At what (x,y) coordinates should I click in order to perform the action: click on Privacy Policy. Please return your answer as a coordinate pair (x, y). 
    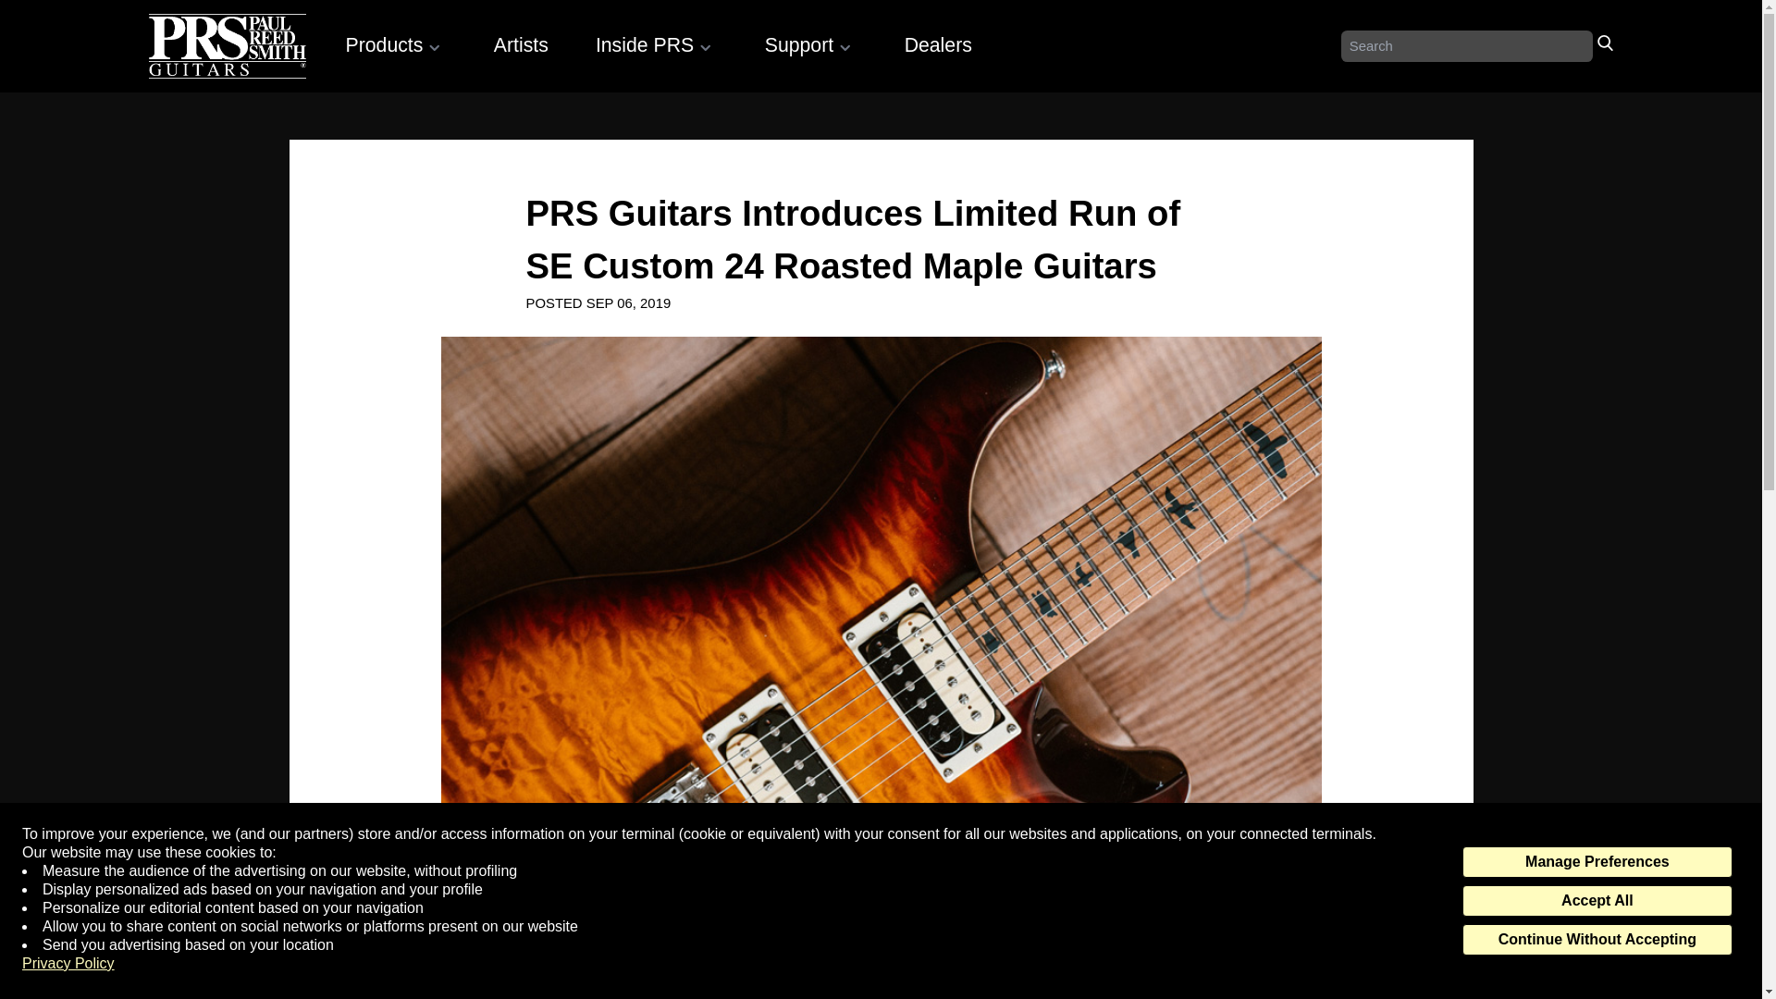
    Looking at the image, I should click on (68, 964).